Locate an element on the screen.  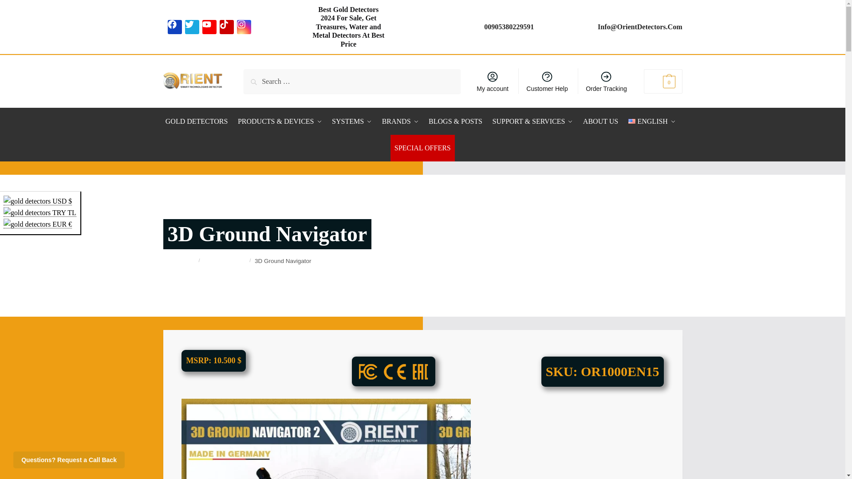
GOLD DETECTORS is located at coordinates (198, 122).